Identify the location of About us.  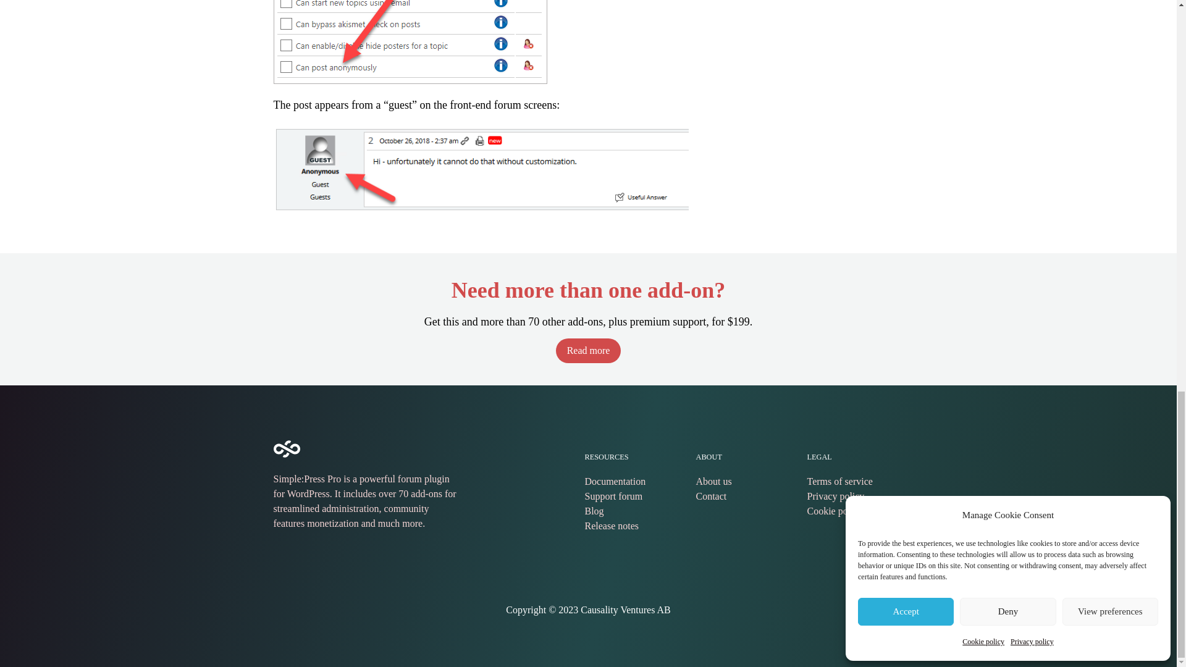
(713, 482).